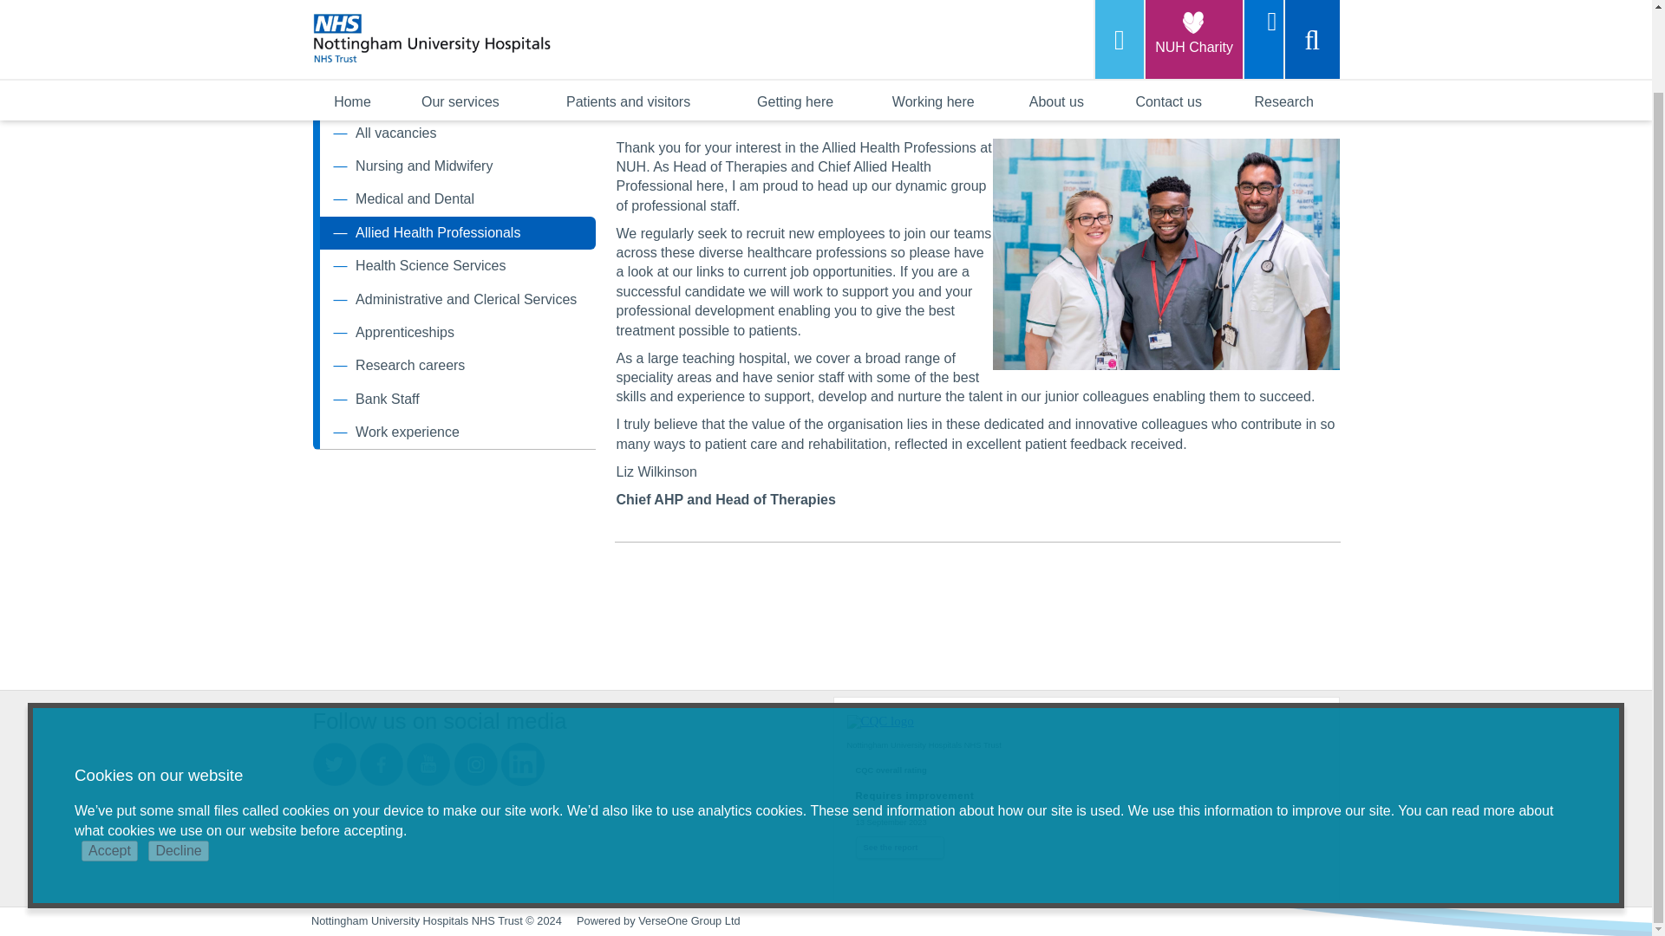  Describe the element at coordinates (178, 761) in the screenshot. I see `Decline` at that location.